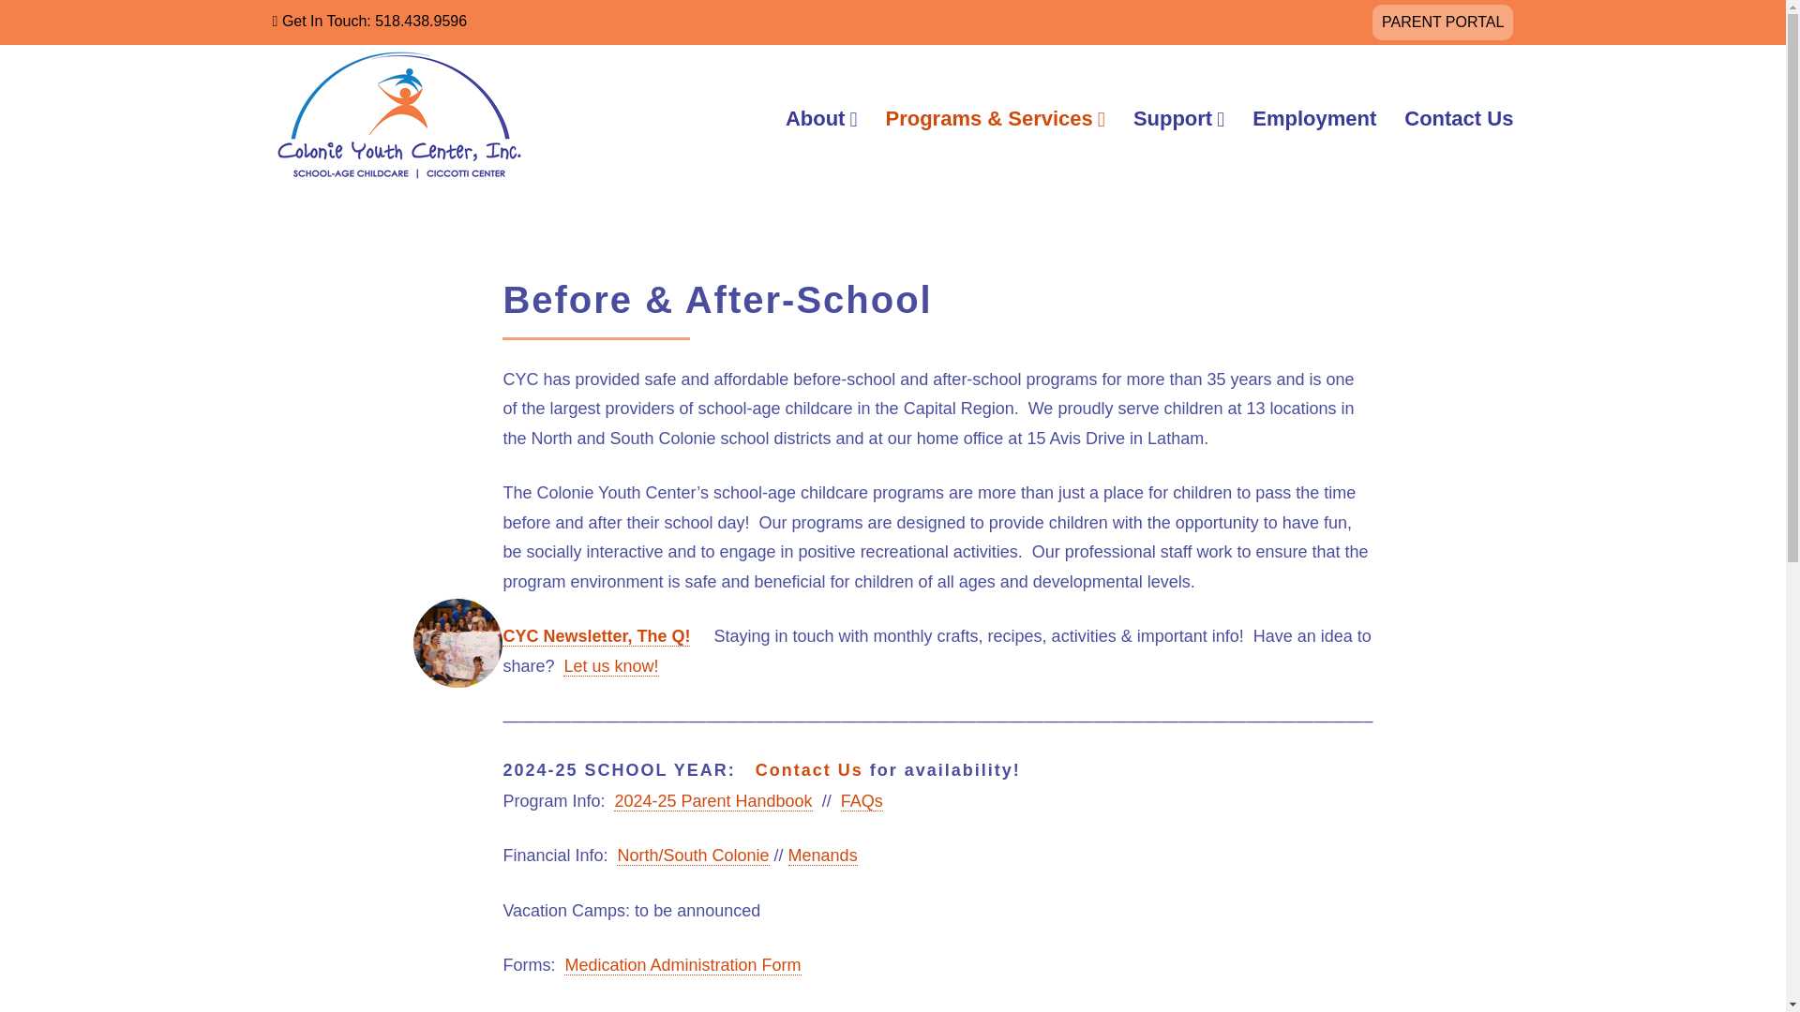 This screenshot has height=1012, width=1800. I want to click on About, so click(816, 124).